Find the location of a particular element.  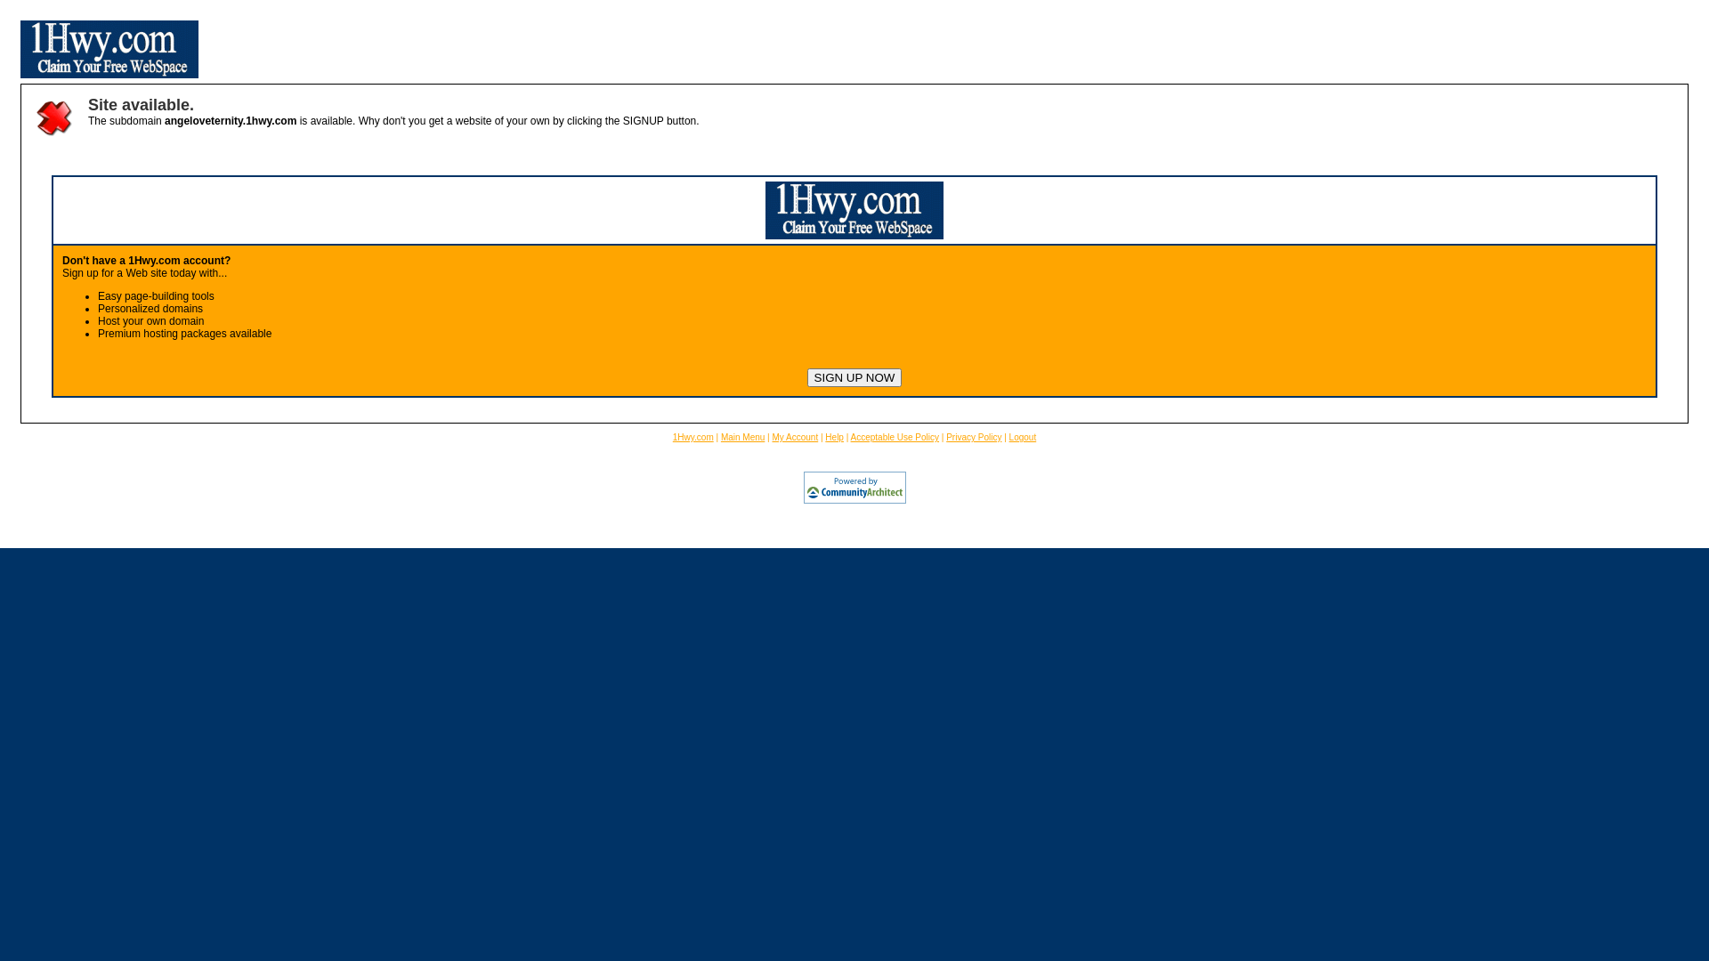

SIGN UP NOW is located at coordinates (854, 377).